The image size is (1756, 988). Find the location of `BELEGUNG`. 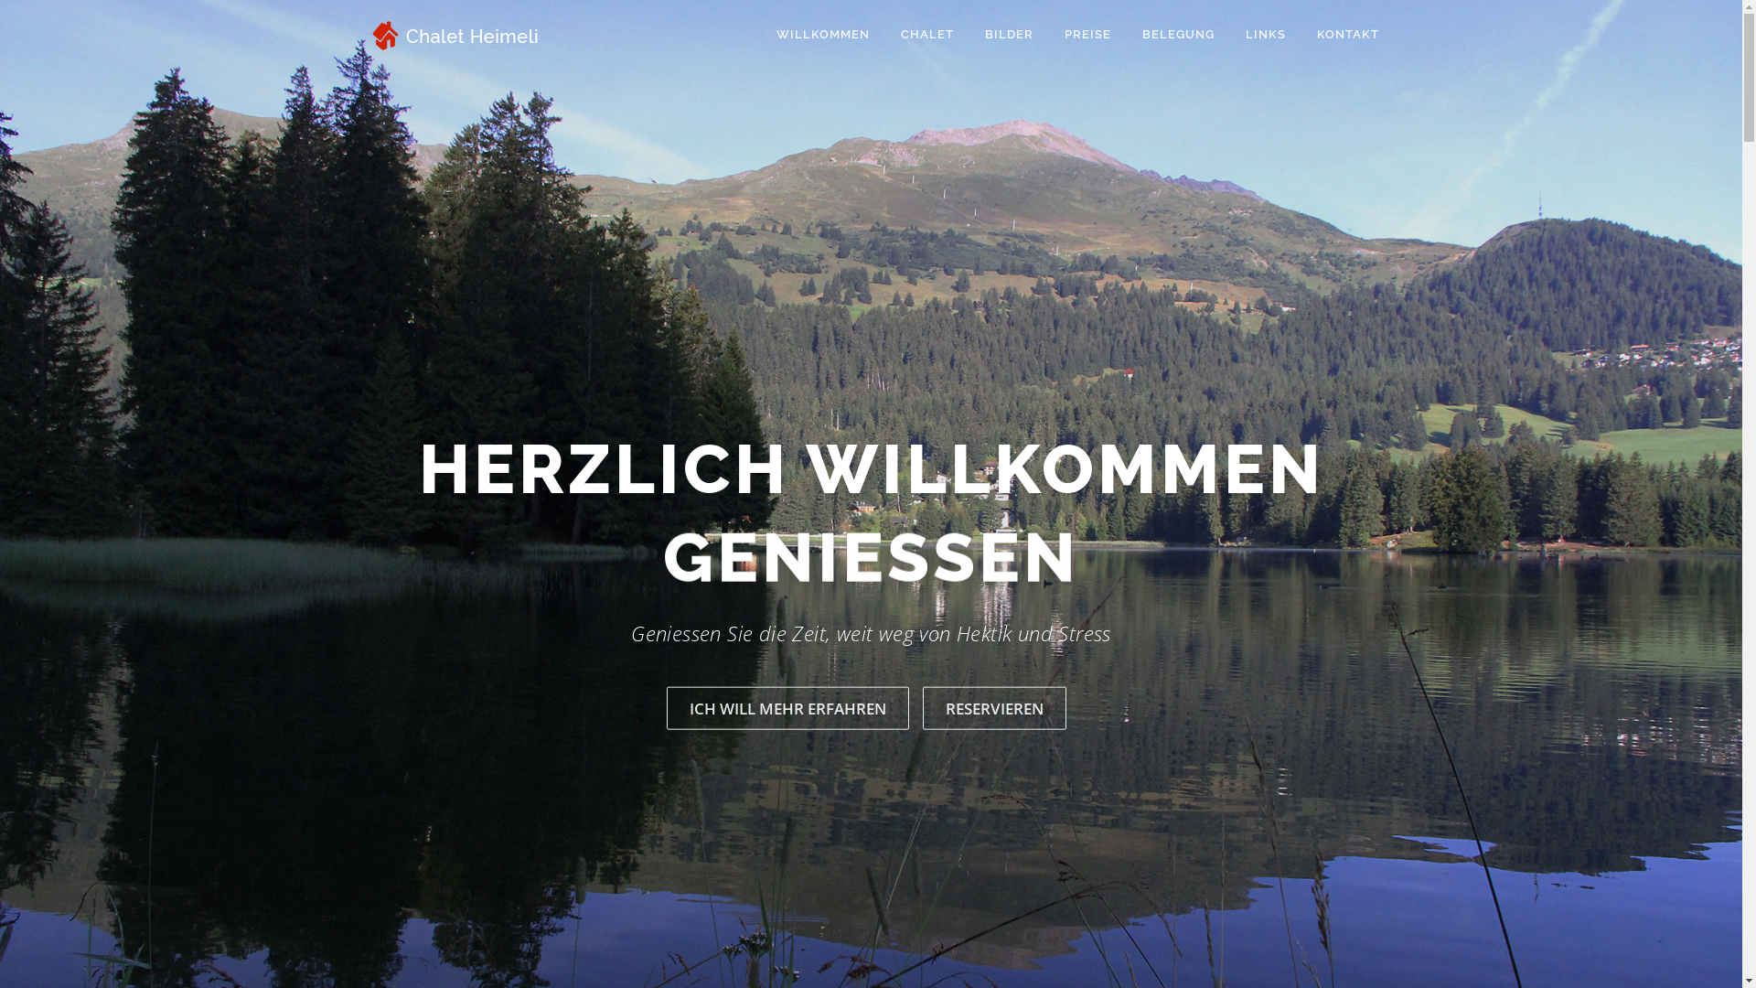

BELEGUNG is located at coordinates (1178, 35).